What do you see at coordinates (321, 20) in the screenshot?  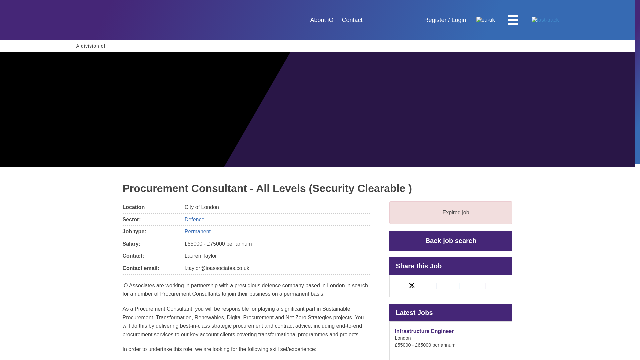 I see `About iO` at bounding box center [321, 20].